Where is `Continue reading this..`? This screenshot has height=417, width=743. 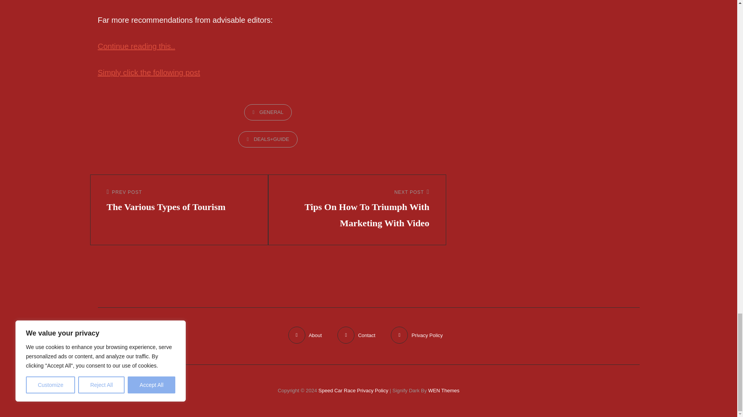
Continue reading this.. is located at coordinates (179, 202).